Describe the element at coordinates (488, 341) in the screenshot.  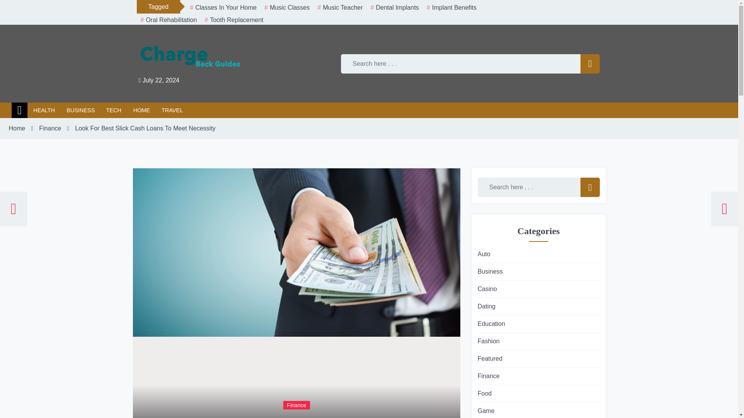
I see `Fashion` at that location.